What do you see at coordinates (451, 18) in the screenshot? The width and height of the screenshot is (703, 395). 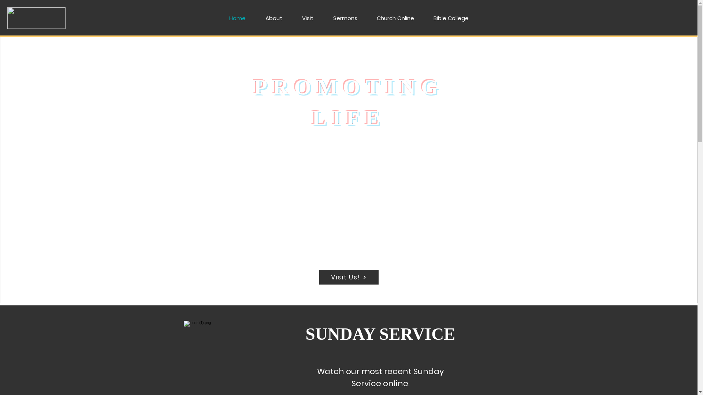 I see `Bible College` at bounding box center [451, 18].